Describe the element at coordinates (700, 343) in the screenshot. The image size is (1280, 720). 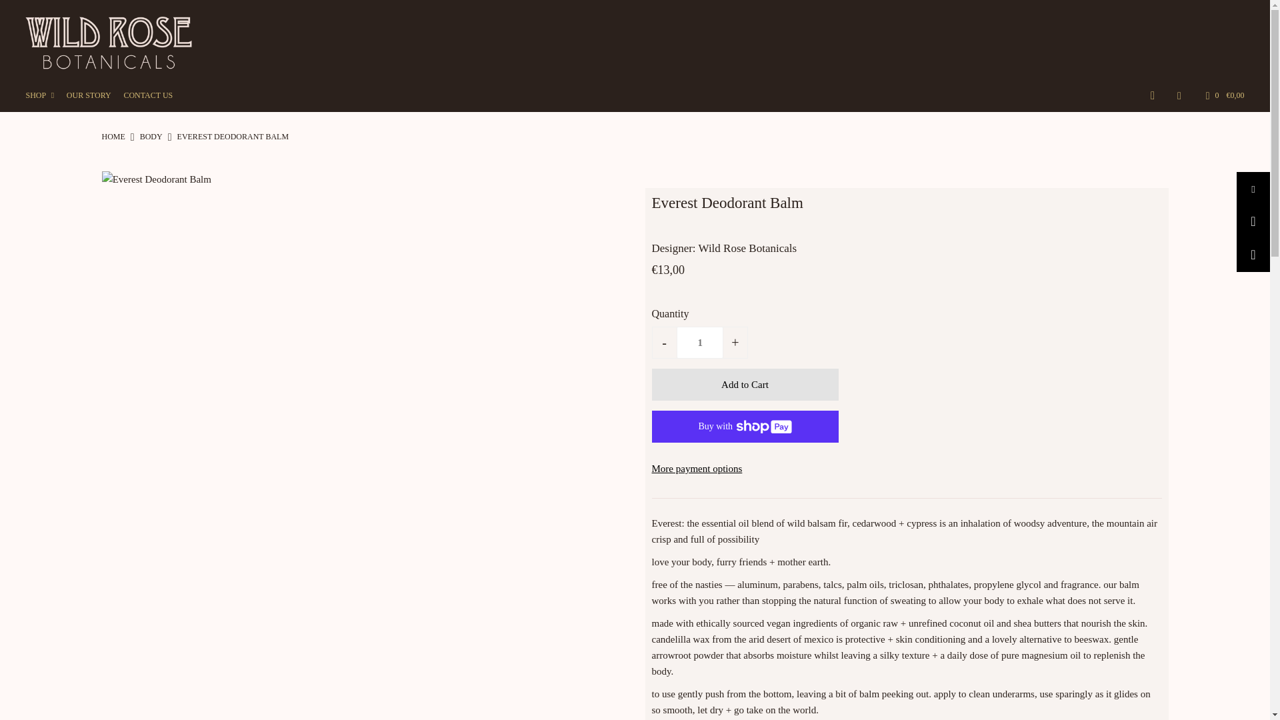
I see `1` at that location.